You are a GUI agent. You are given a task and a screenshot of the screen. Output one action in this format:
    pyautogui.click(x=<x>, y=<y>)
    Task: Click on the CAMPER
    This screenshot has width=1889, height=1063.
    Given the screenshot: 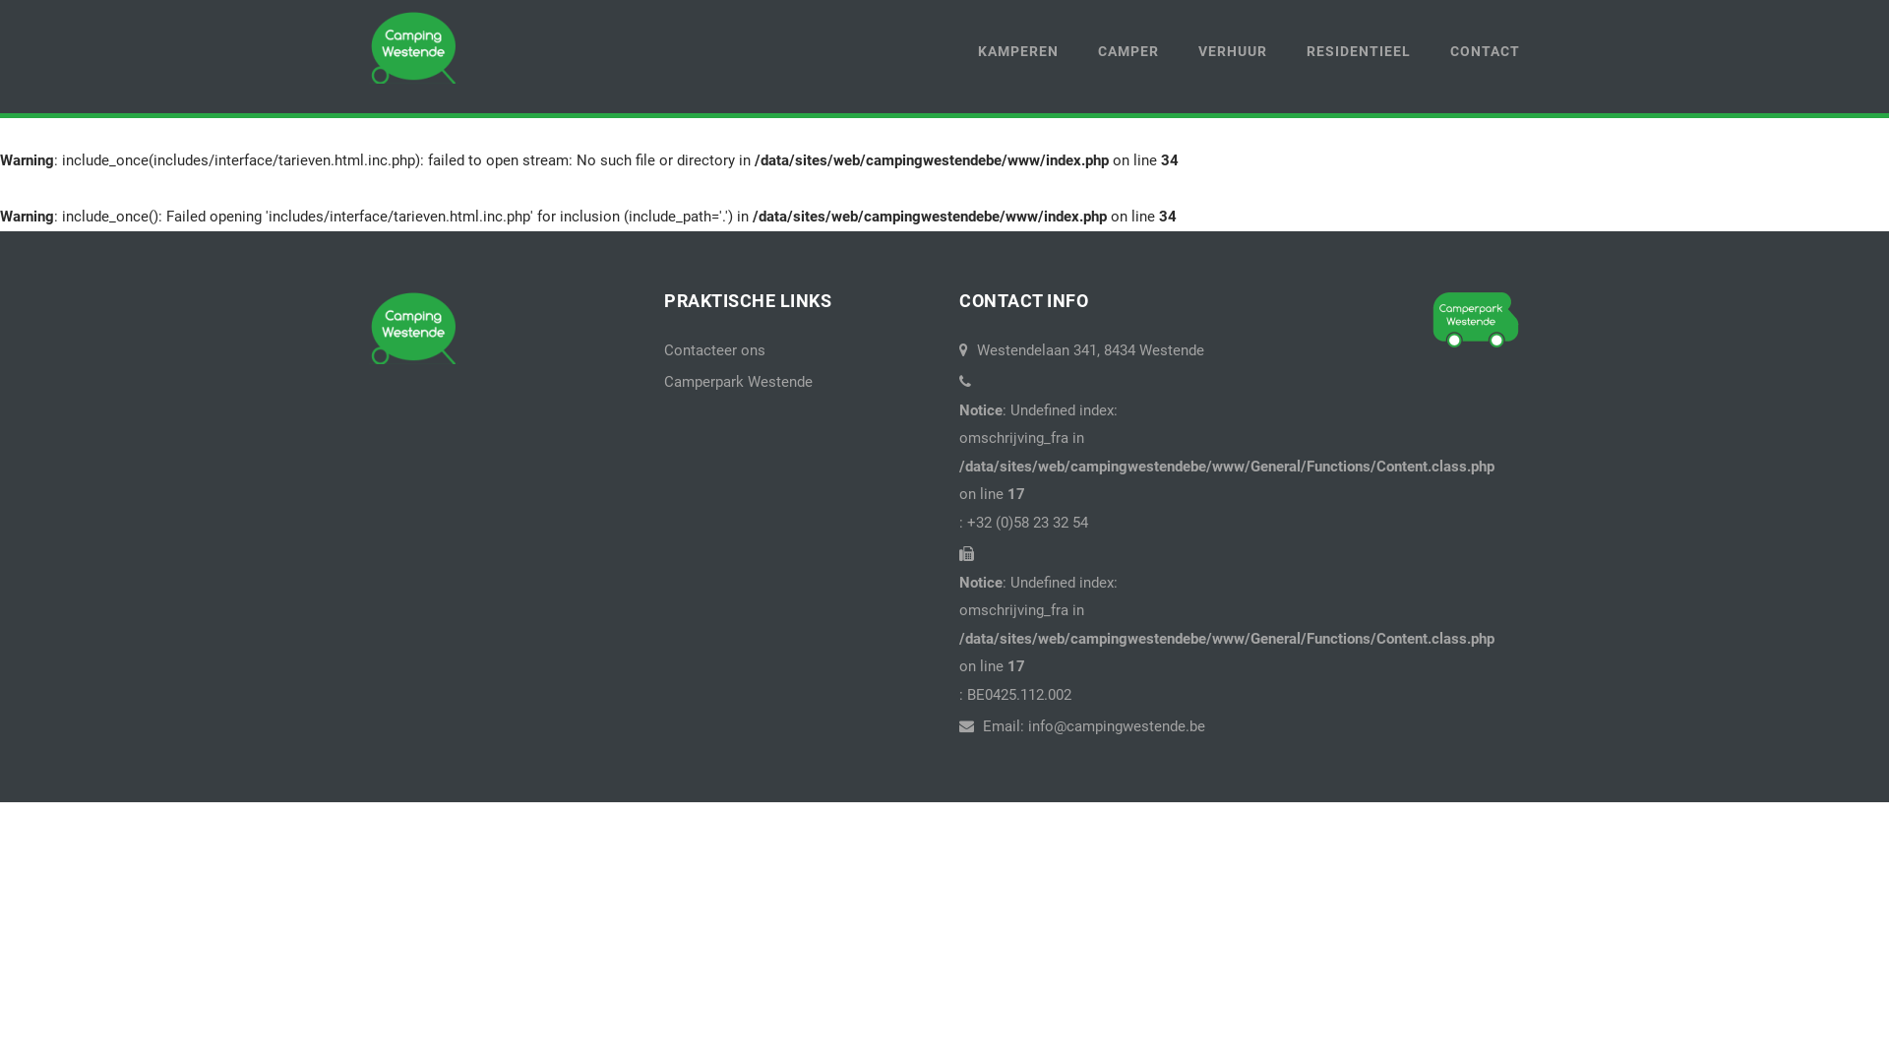 What is the action you would take?
    pyautogui.click(x=1128, y=51)
    